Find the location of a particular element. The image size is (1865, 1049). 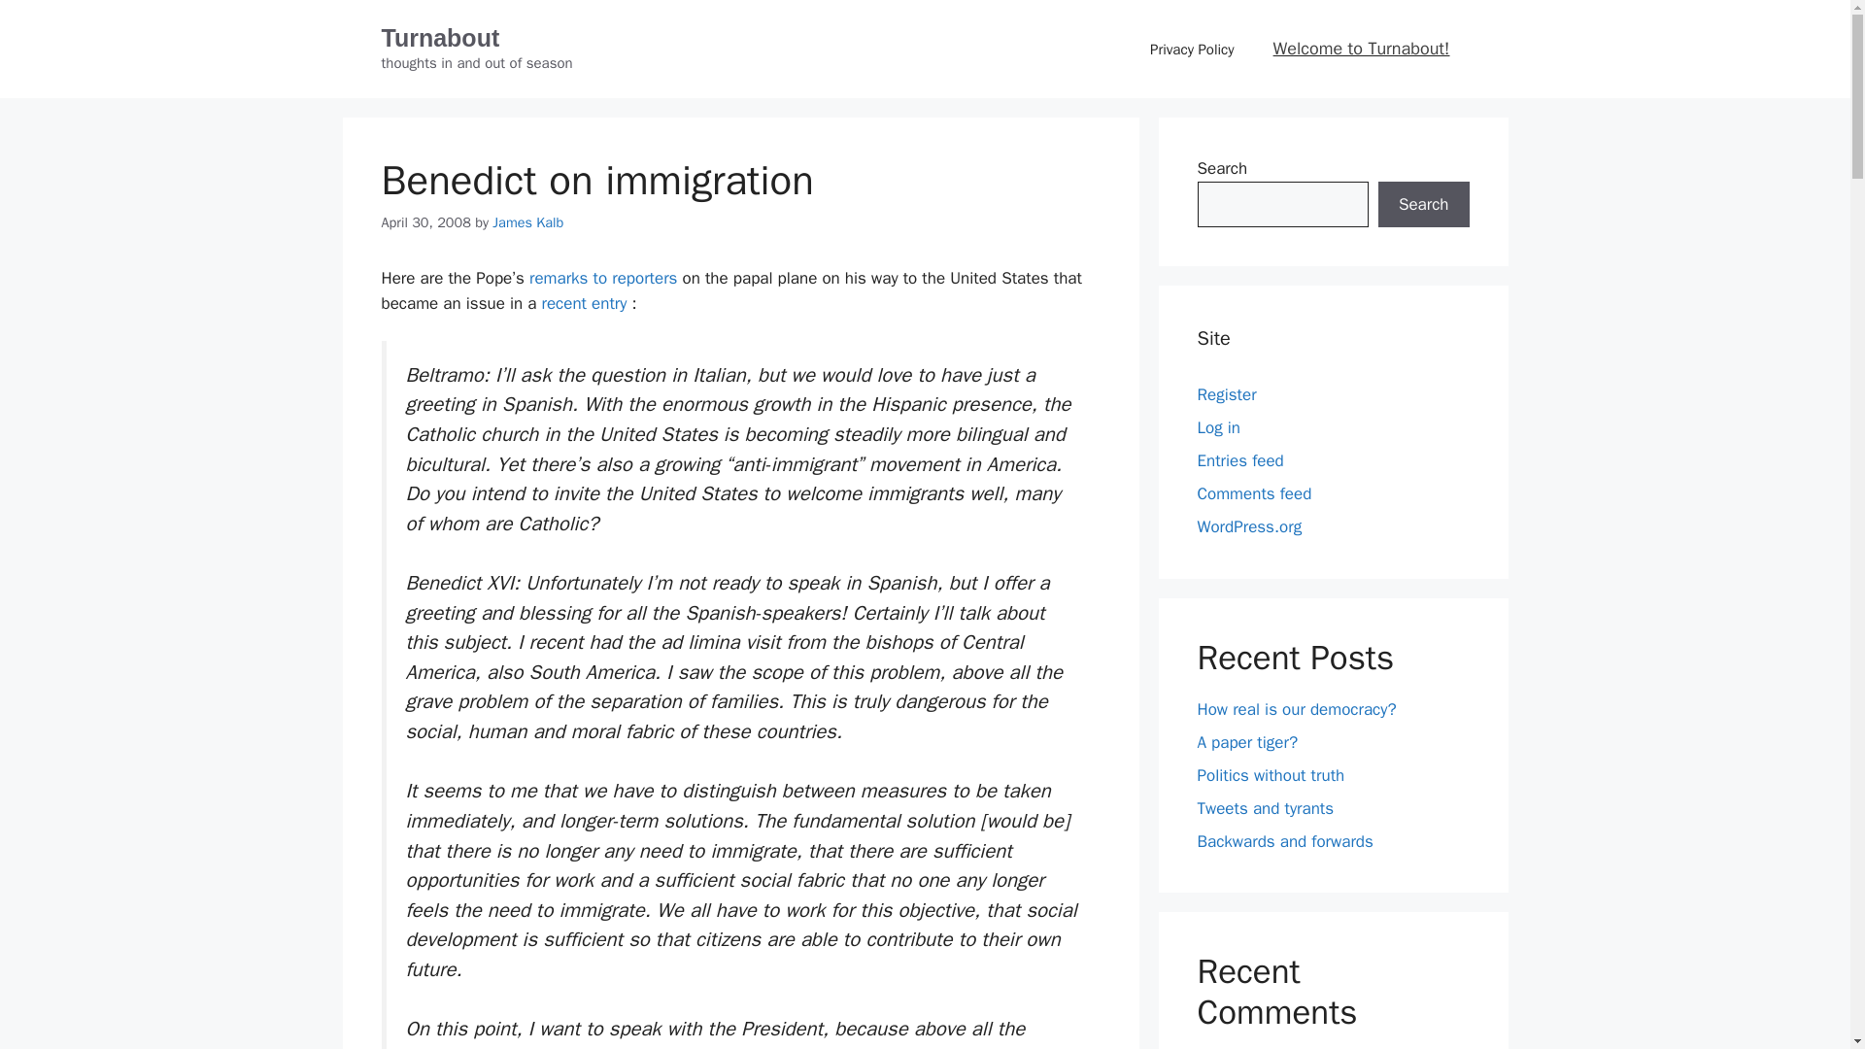

Entries feed is located at coordinates (1239, 460).